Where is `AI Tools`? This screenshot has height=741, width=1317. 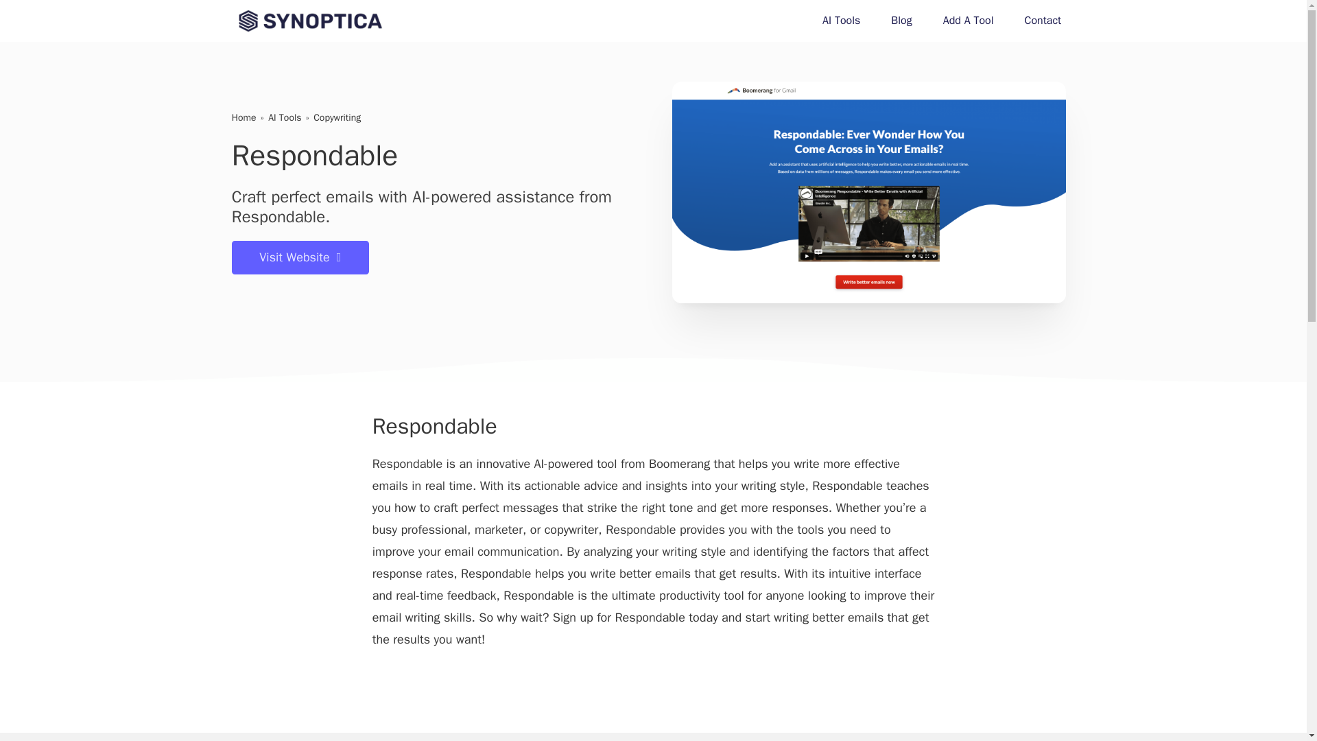 AI Tools is located at coordinates (841, 21).